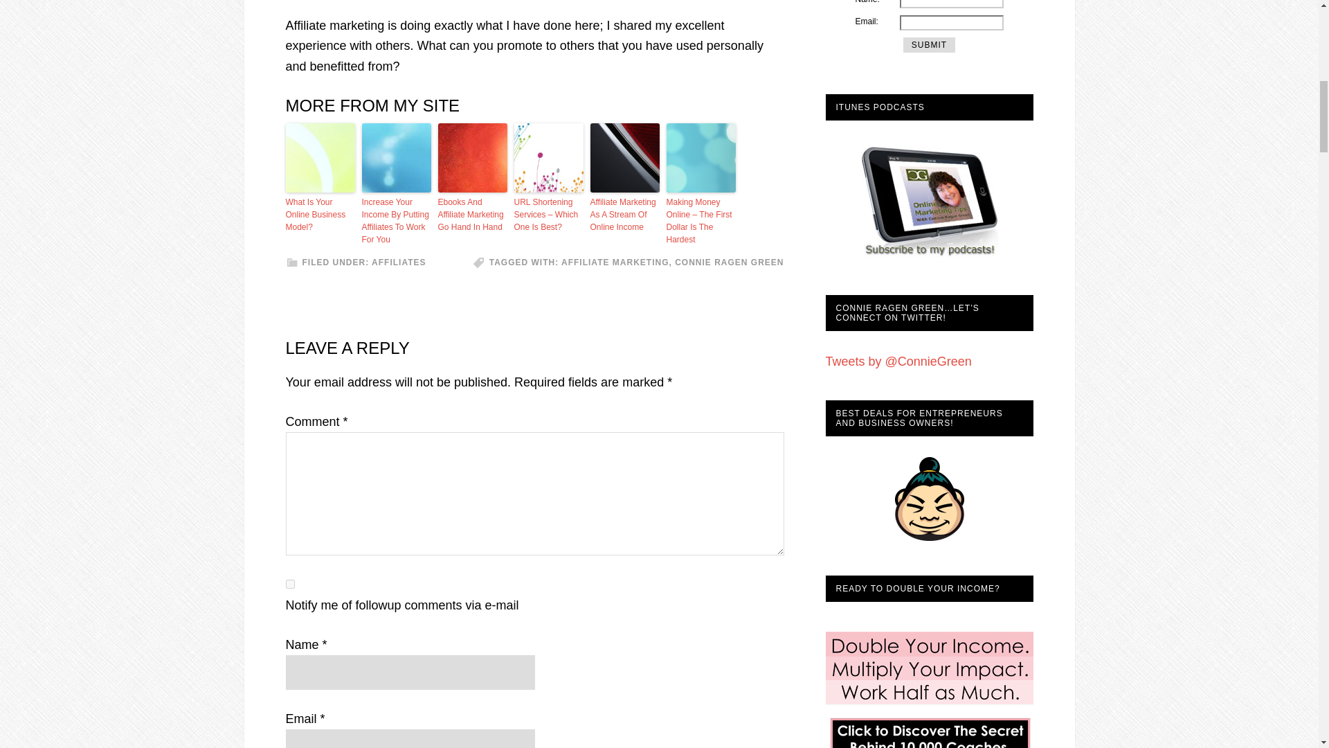 This screenshot has width=1329, height=748. Describe the element at coordinates (624, 214) in the screenshot. I see `Affiliate Marketing As A Stream Of Online Income` at that location.